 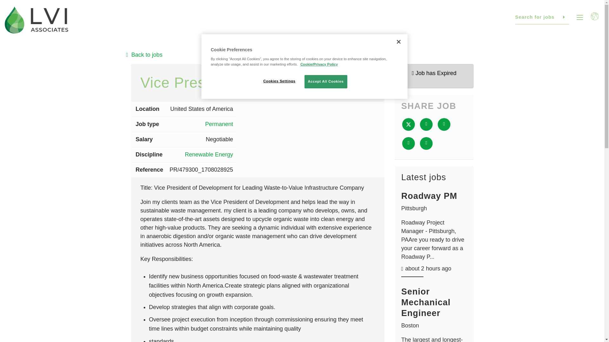 I want to click on Go to the Homepage, so click(x=33, y=241).